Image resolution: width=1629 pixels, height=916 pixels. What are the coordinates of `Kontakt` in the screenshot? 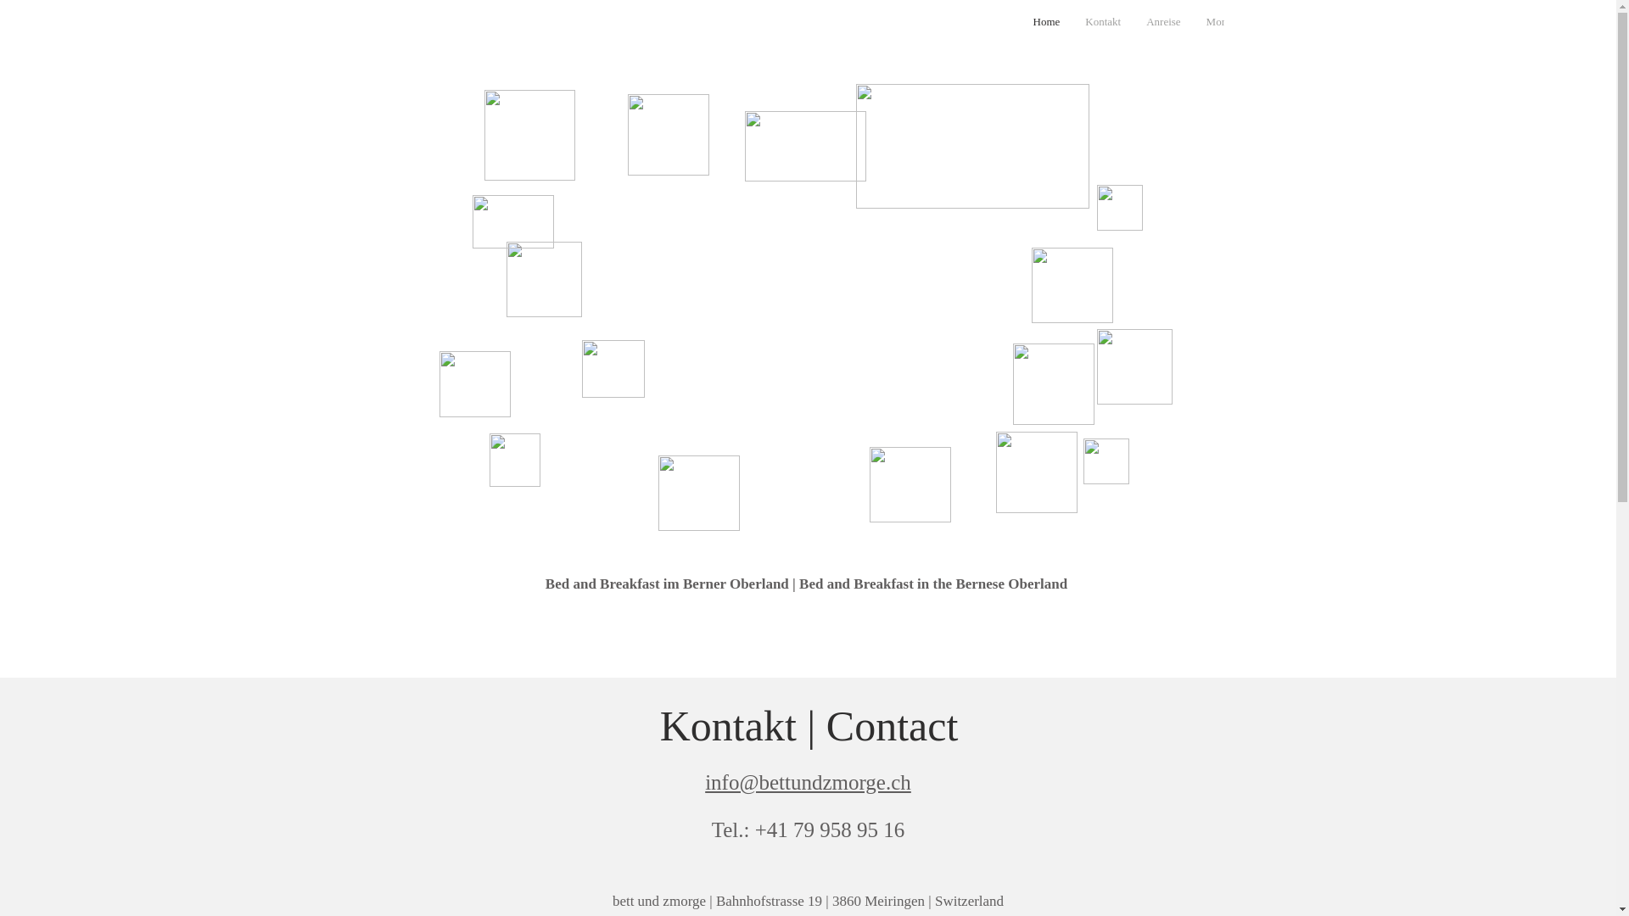 It's located at (1103, 27).